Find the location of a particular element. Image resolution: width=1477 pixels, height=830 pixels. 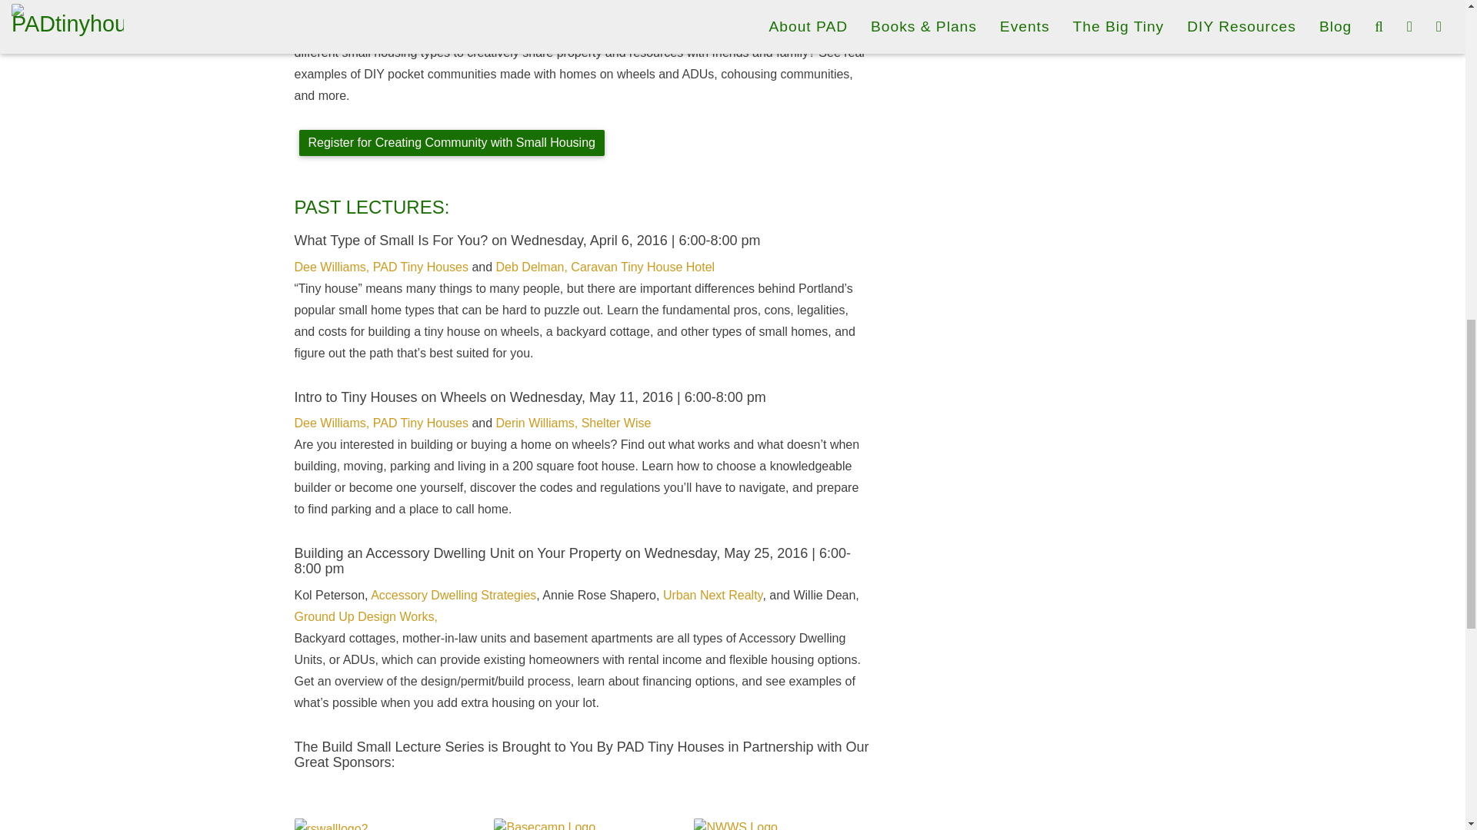

Dee Williams, PAD Tiny Houses is located at coordinates (381, 423).